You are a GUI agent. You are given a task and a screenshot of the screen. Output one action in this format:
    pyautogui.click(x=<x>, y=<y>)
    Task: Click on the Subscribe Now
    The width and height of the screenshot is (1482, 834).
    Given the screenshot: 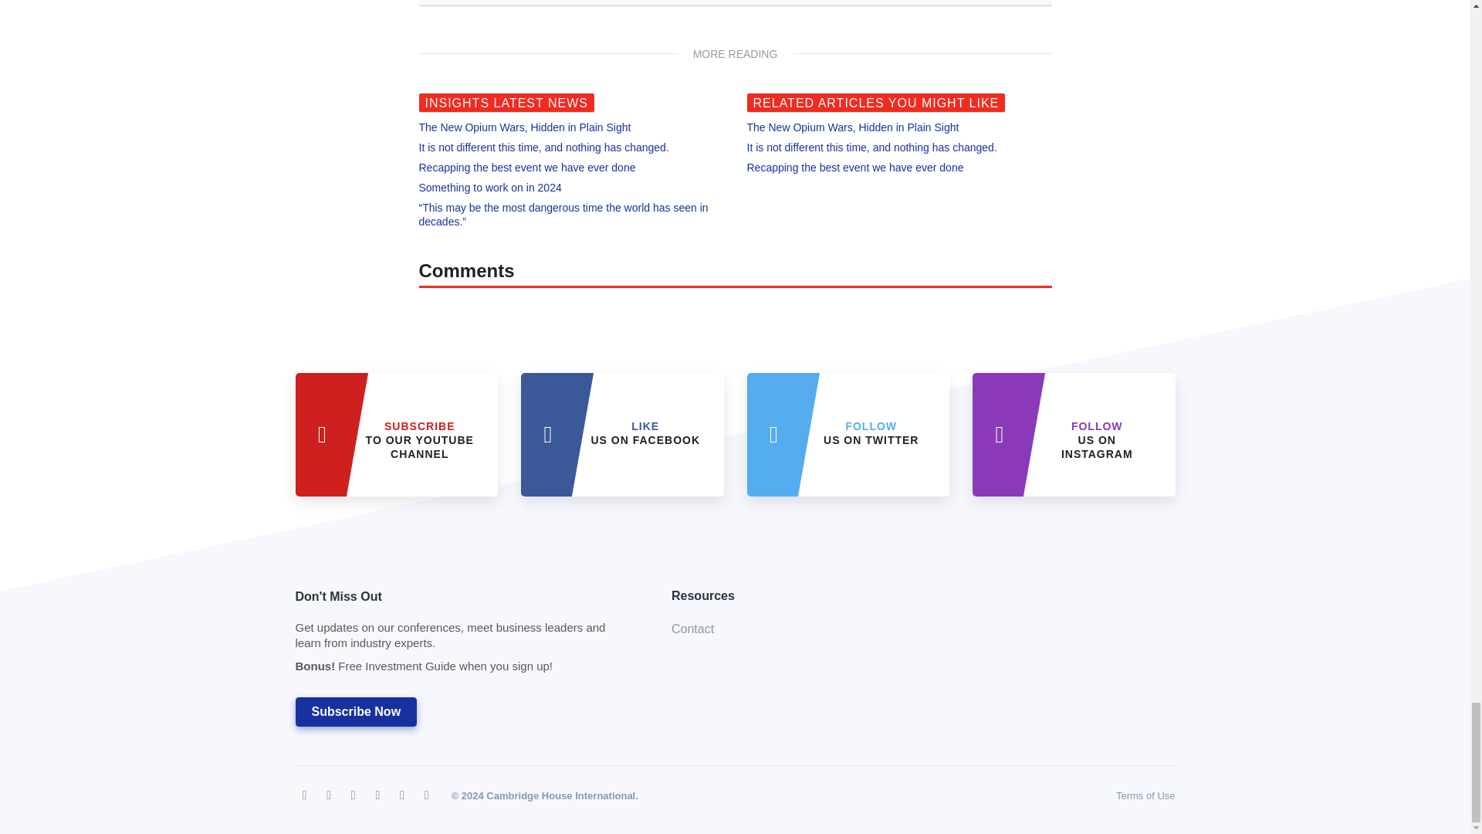 What is the action you would take?
    pyautogui.click(x=524, y=127)
    